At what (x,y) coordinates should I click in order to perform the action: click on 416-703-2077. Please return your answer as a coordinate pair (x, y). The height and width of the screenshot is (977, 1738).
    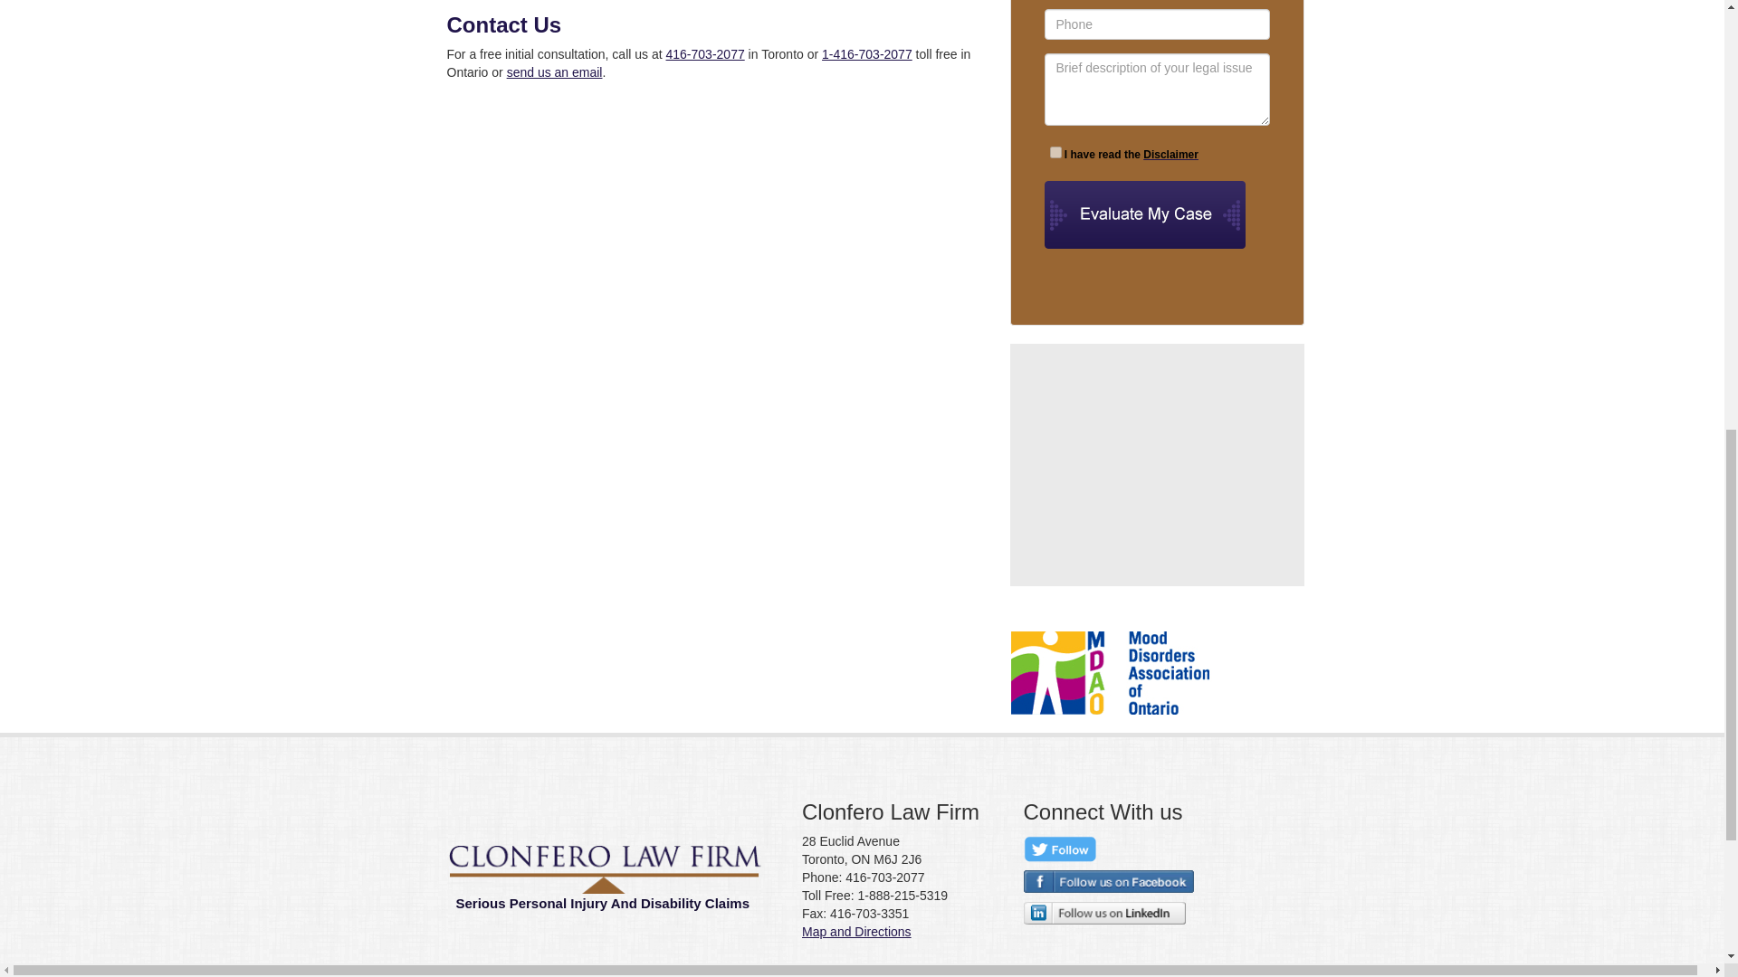
    Looking at the image, I should click on (705, 54).